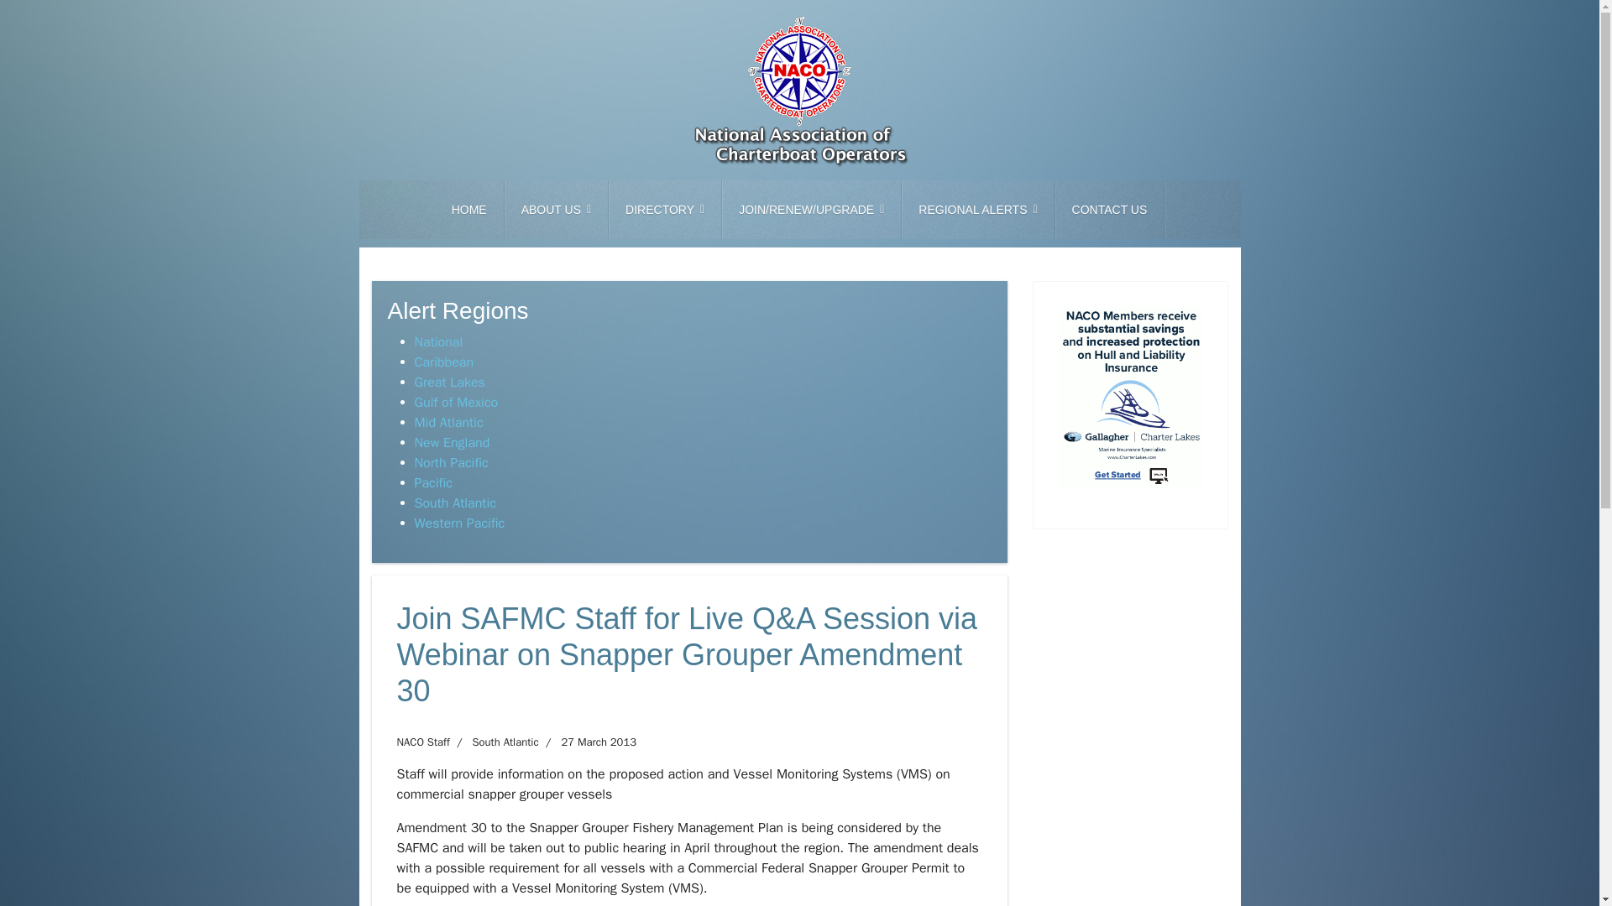  Describe the element at coordinates (443, 362) in the screenshot. I see `Caribbean Regional News Alerts` at that location.